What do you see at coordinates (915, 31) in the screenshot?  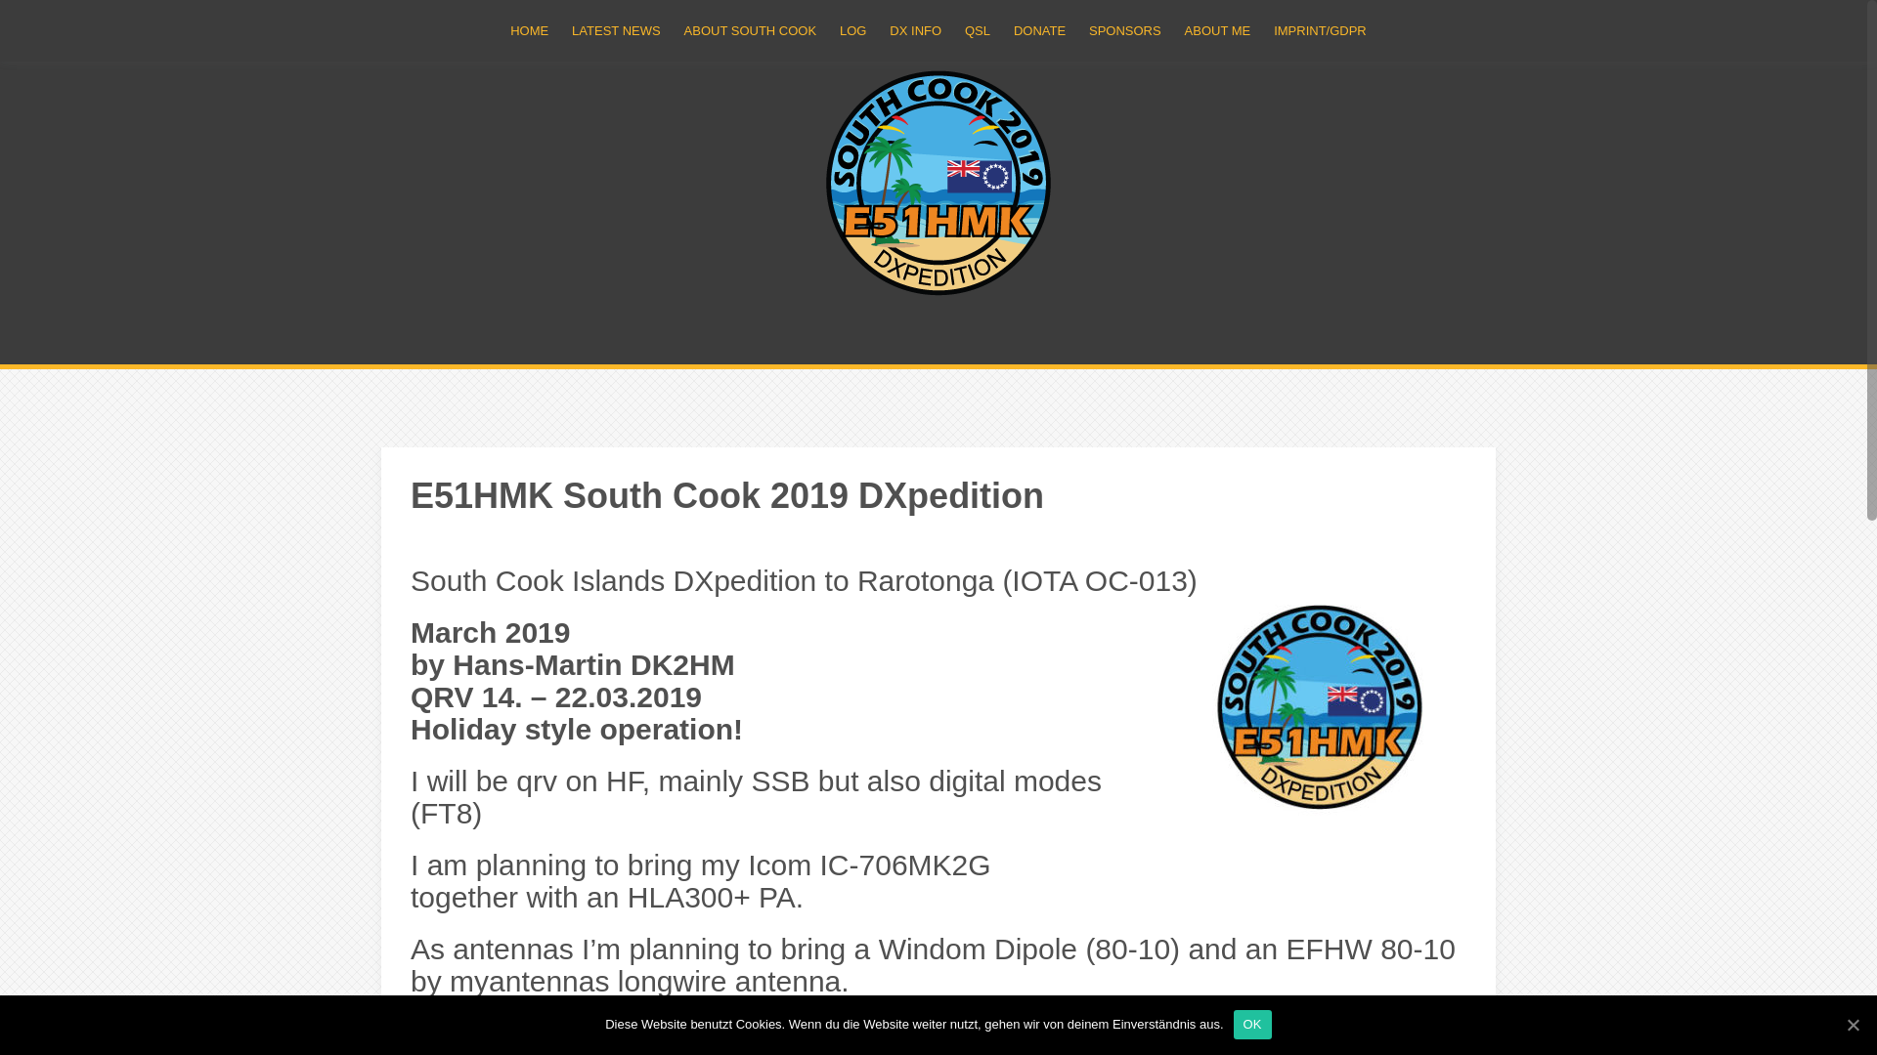 I see `DX INFO` at bounding box center [915, 31].